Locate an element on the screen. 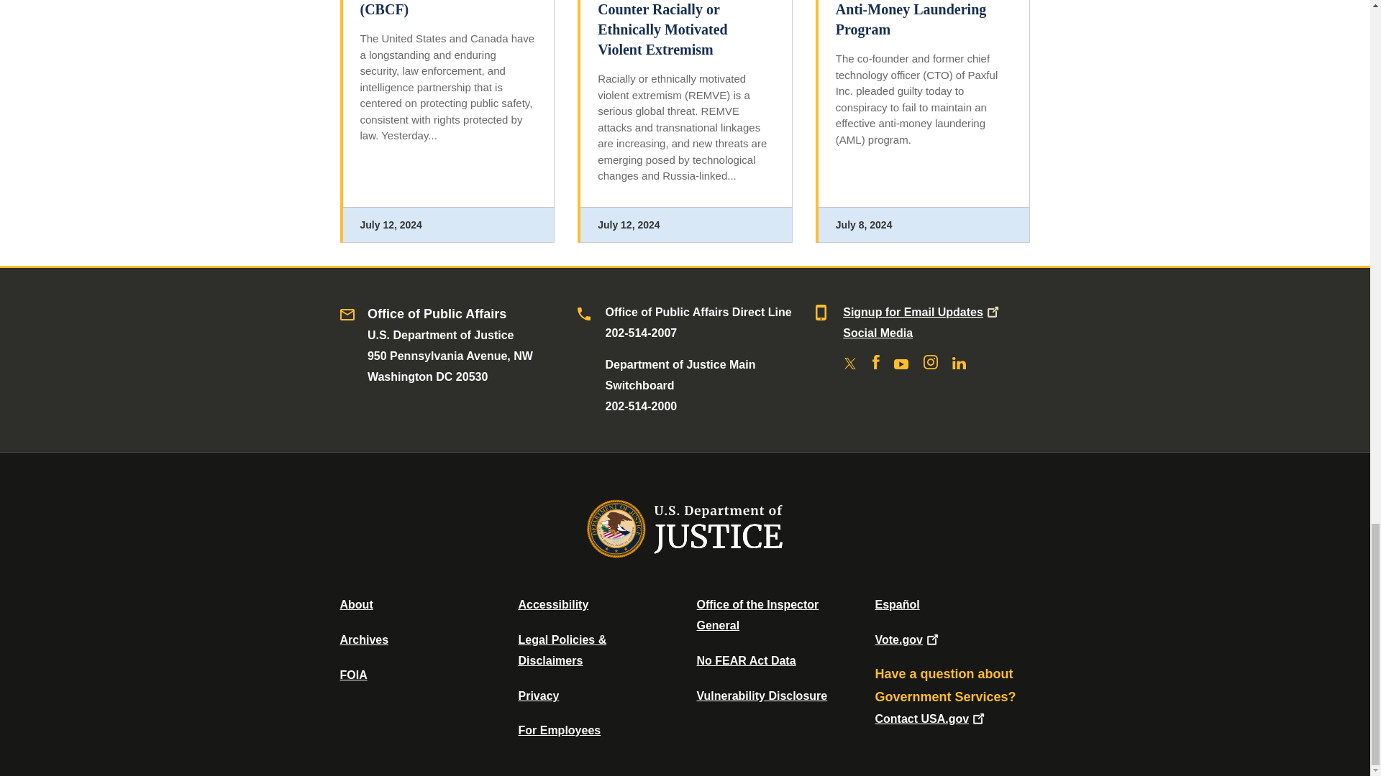  Office of Information Policy is located at coordinates (353, 675).